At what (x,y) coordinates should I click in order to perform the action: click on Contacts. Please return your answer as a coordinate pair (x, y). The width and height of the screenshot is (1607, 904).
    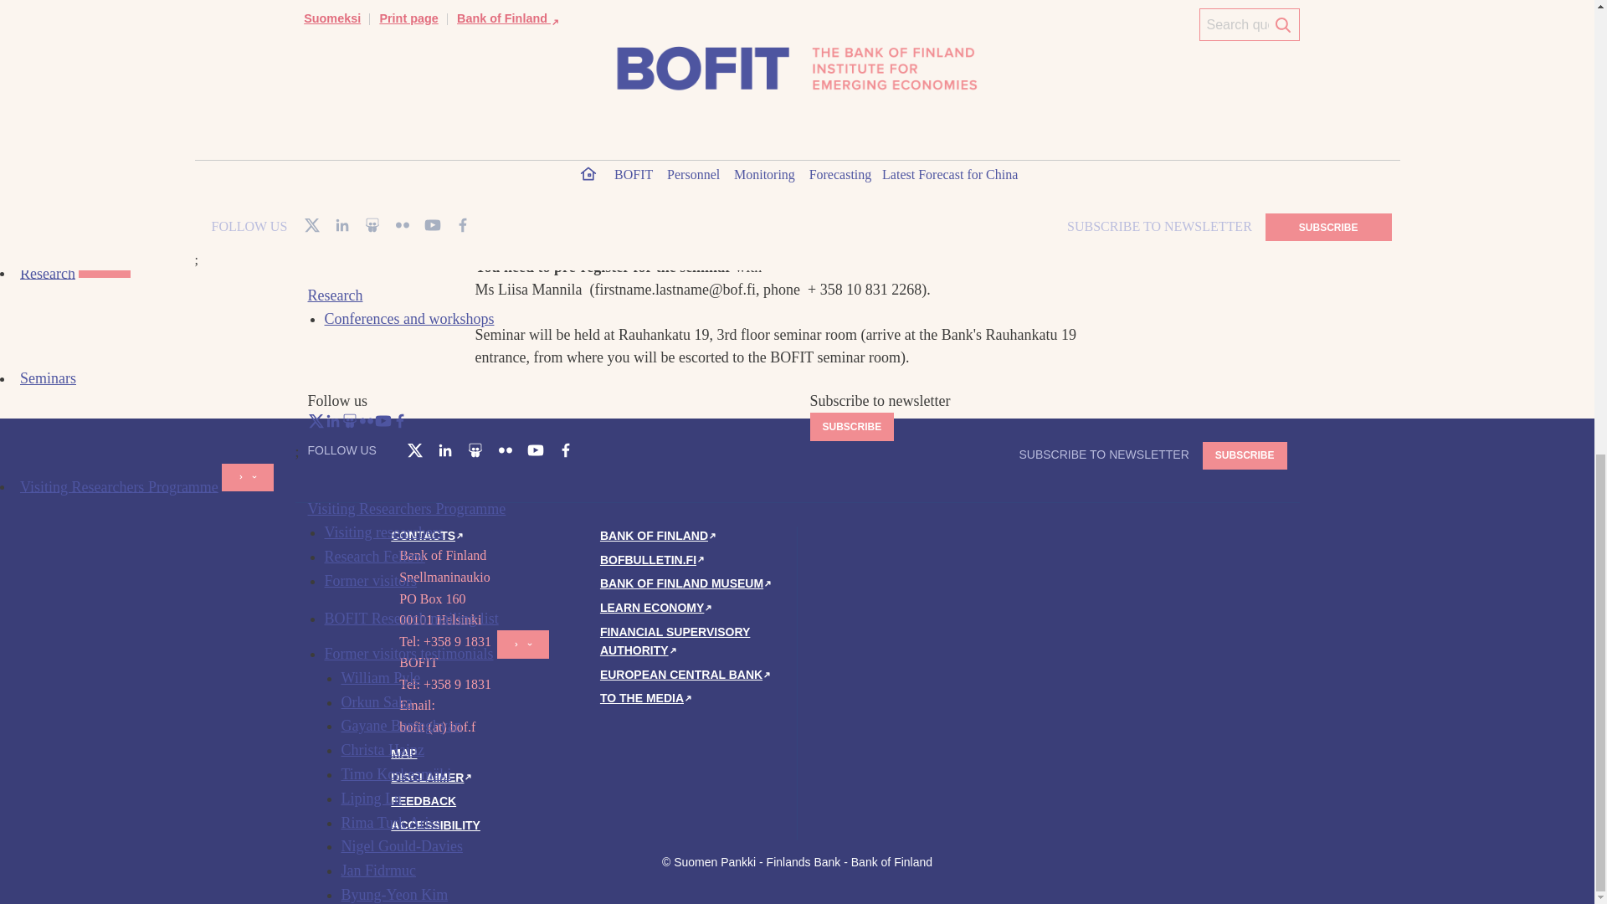
    Looking at the image, I should click on (429, 536).